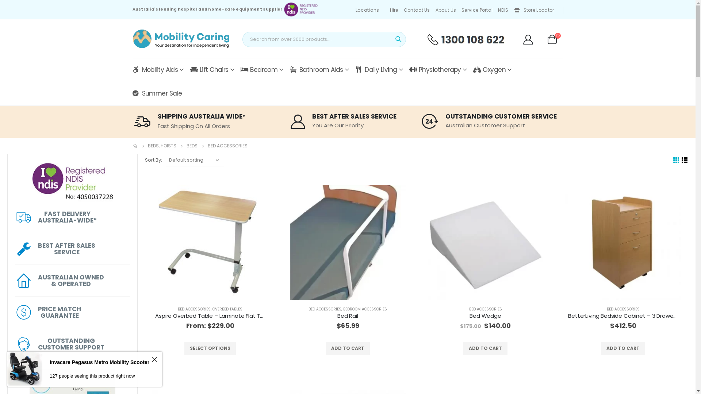  I want to click on OVERBED TABLES, so click(227, 309).